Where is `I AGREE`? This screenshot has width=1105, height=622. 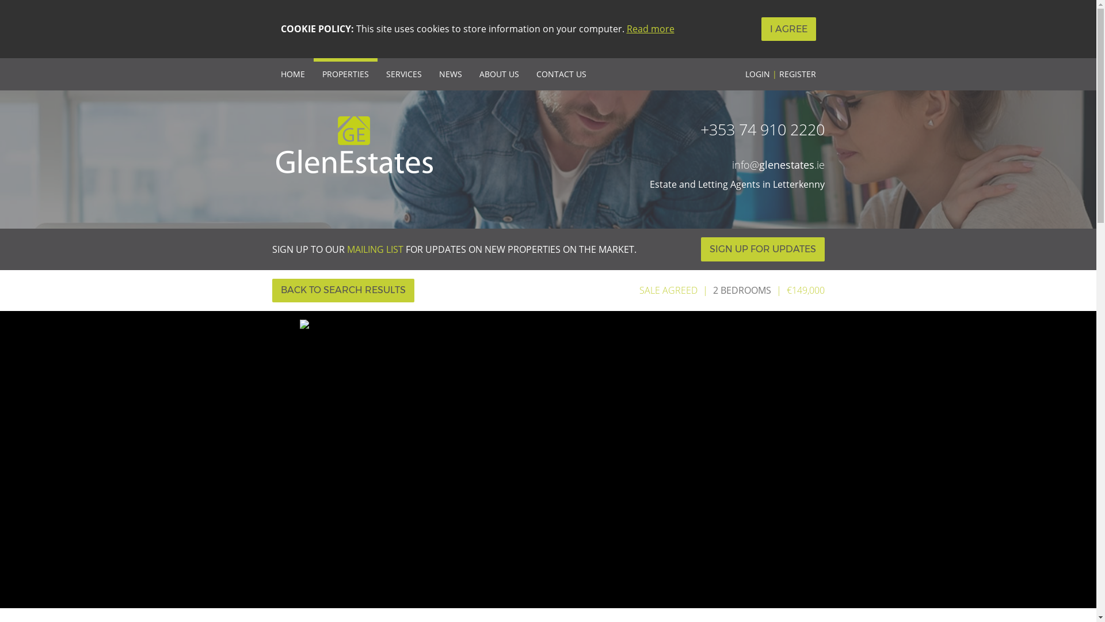 I AGREE is located at coordinates (788, 29).